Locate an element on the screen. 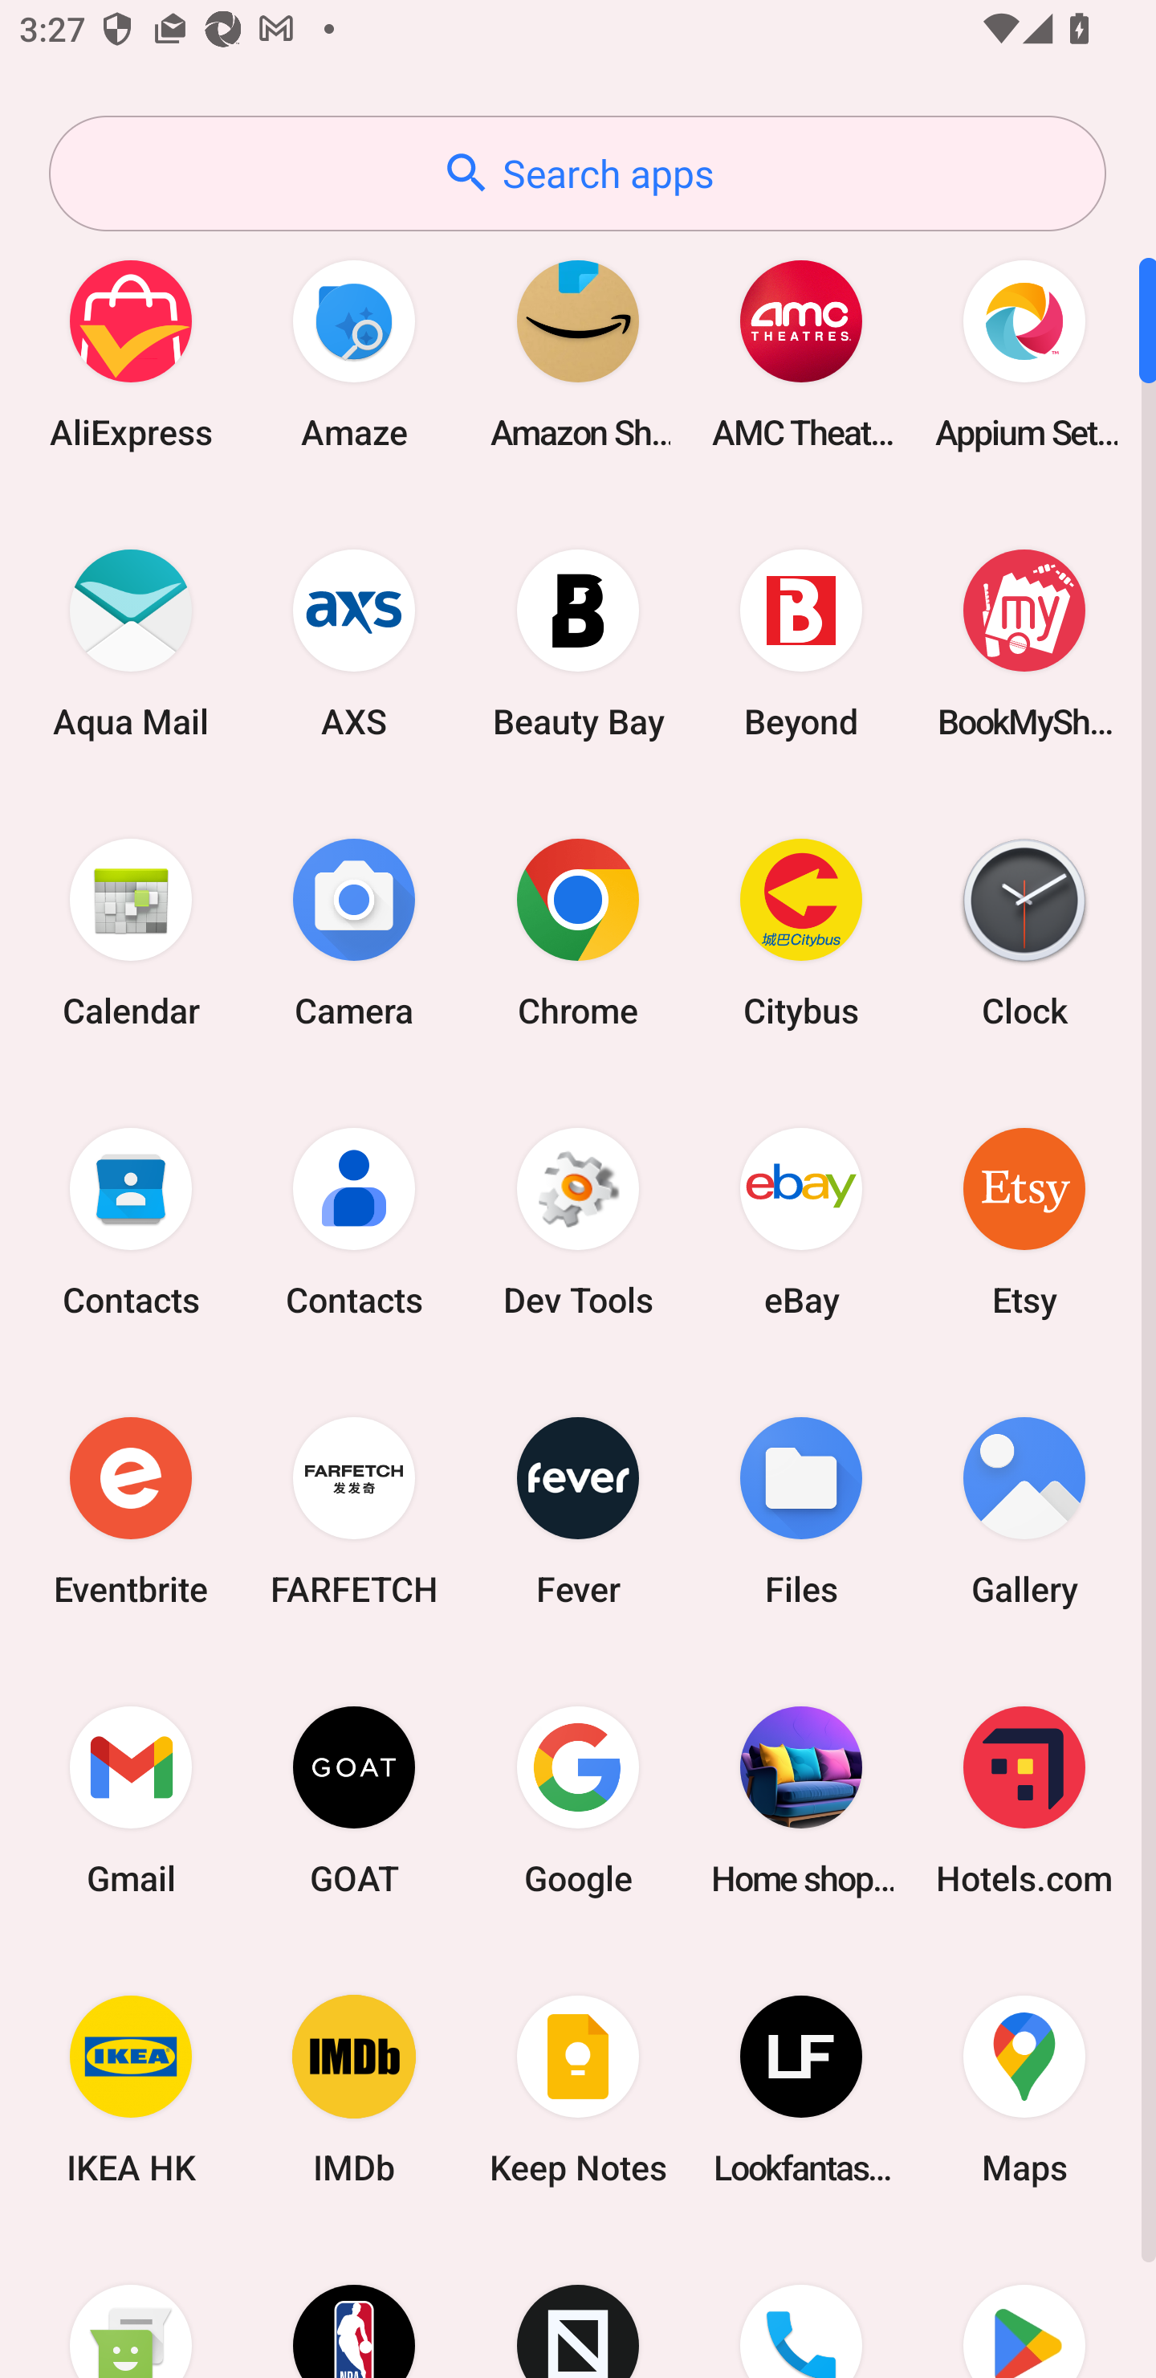 This screenshot has width=1156, height=2378.   Search apps is located at coordinates (577, 174).